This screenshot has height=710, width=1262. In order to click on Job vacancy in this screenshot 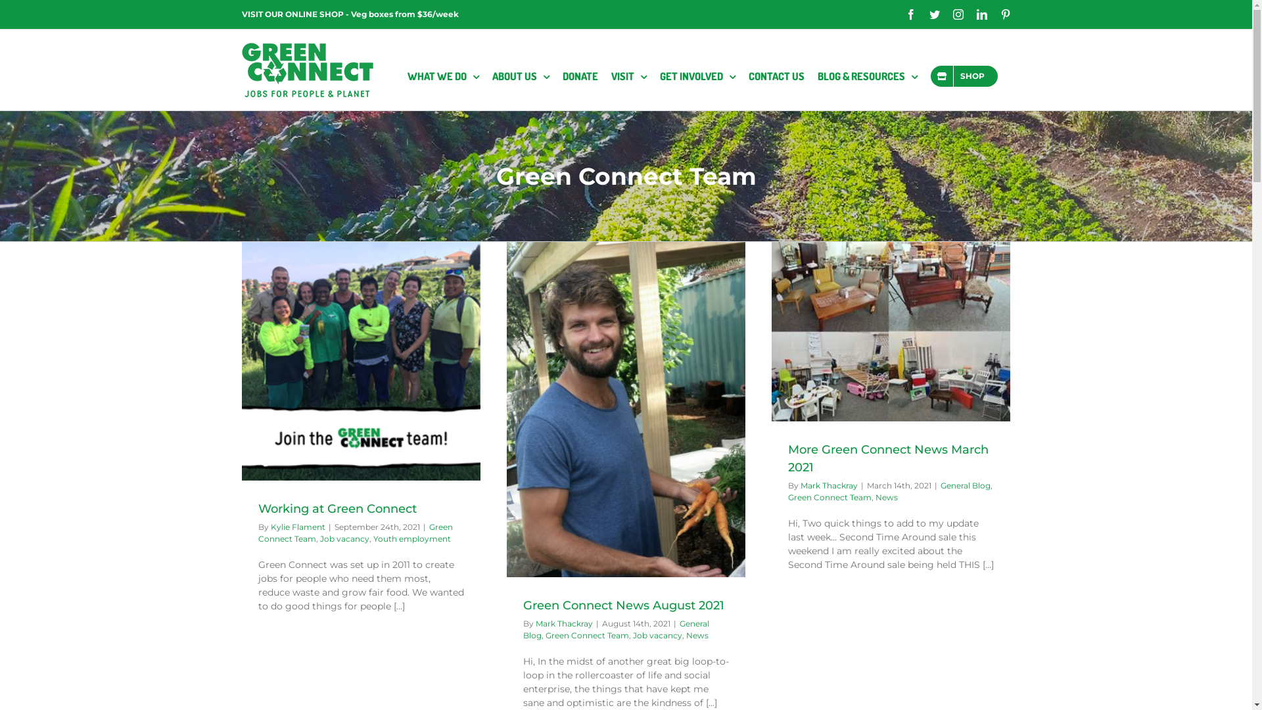, I will do `click(344, 539)`.